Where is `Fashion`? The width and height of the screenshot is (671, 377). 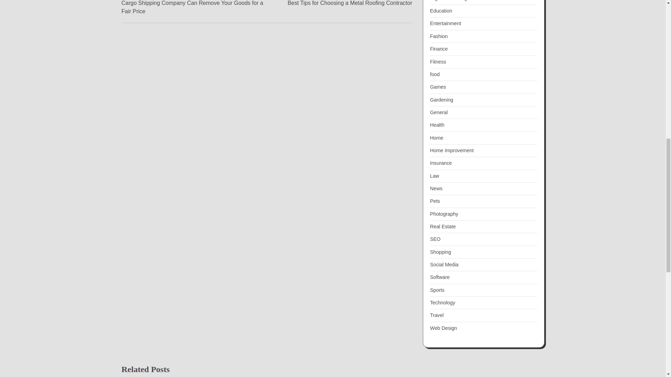 Fashion is located at coordinates (439, 36).